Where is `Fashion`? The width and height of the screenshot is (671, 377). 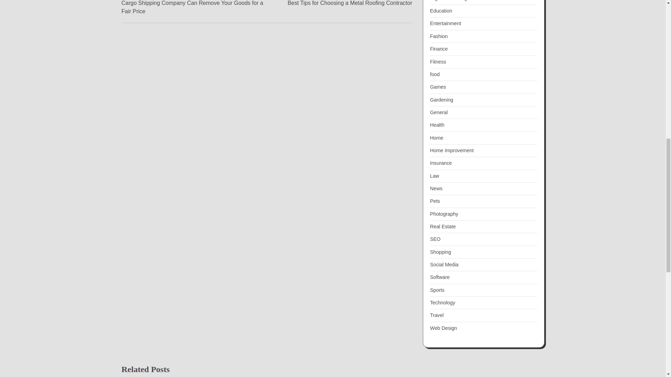 Fashion is located at coordinates (439, 36).